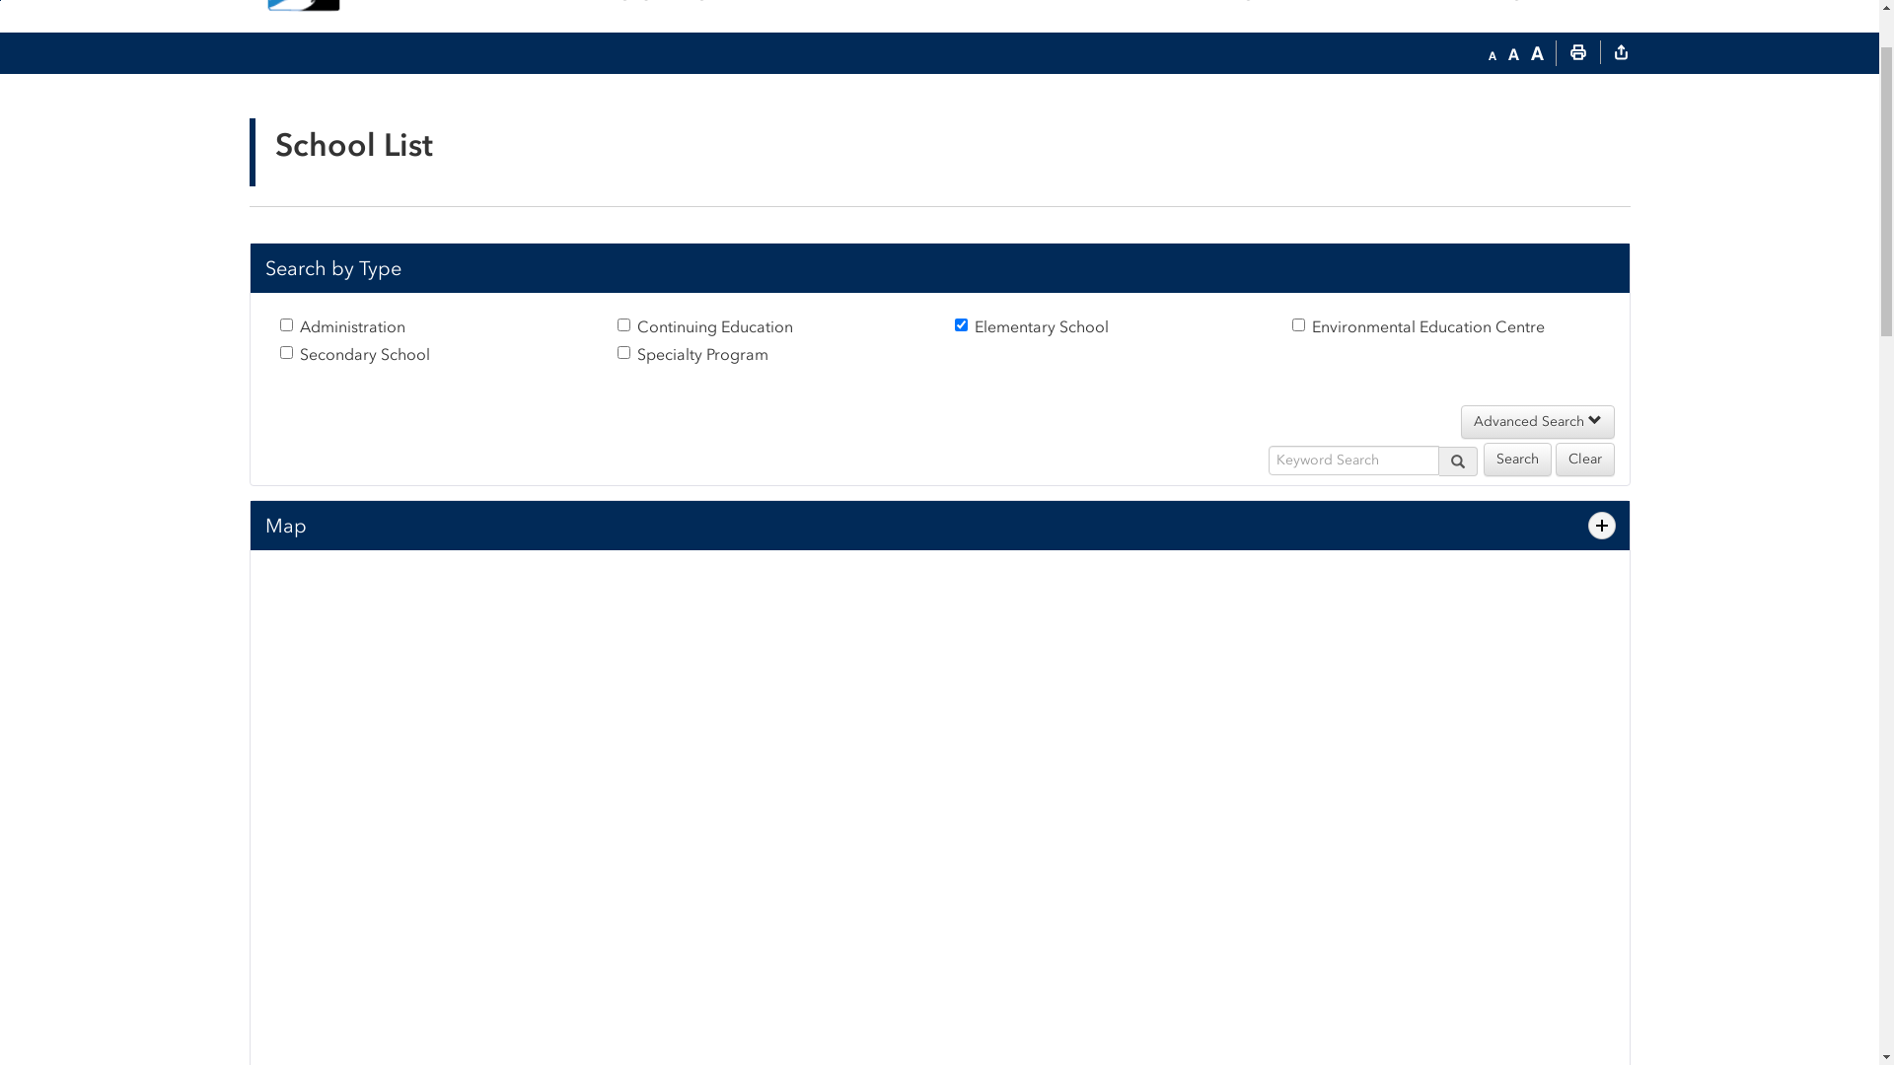 Image resolution: width=1894 pixels, height=1065 pixels. Describe the element at coordinates (701, 98) in the screenshot. I see `COMMUNITY
PARENTS & STUDENTS` at that location.